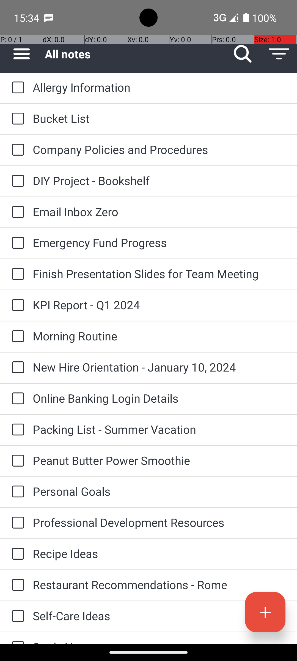  Describe the element at coordinates (159, 180) in the screenshot. I see `DIY Project - Bookshelf` at that location.